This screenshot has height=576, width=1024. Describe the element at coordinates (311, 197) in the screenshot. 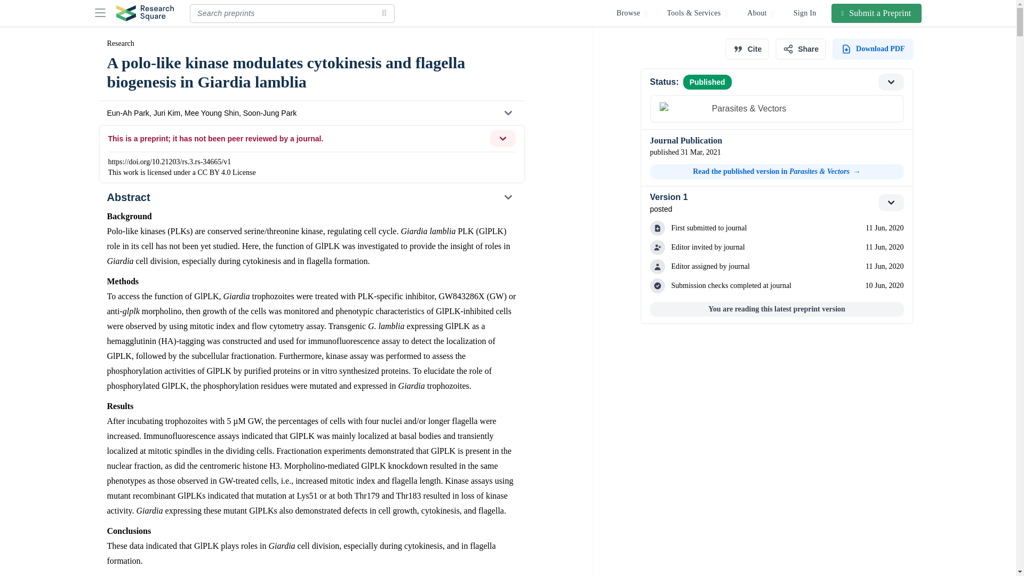

I see `Abstract` at that location.